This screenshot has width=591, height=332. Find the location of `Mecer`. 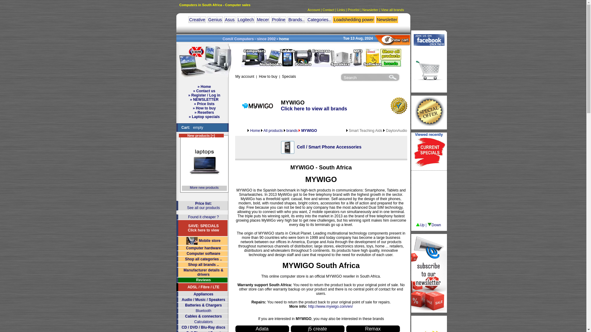

Mecer is located at coordinates (263, 19).